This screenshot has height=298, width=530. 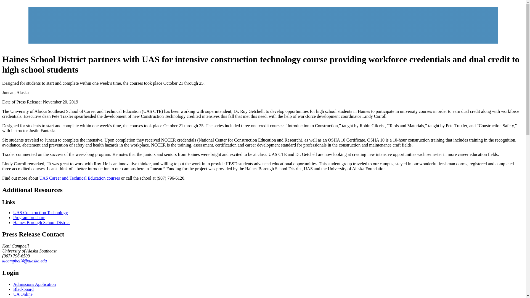 What do you see at coordinates (29, 217) in the screenshot?
I see `Program brochure` at bounding box center [29, 217].